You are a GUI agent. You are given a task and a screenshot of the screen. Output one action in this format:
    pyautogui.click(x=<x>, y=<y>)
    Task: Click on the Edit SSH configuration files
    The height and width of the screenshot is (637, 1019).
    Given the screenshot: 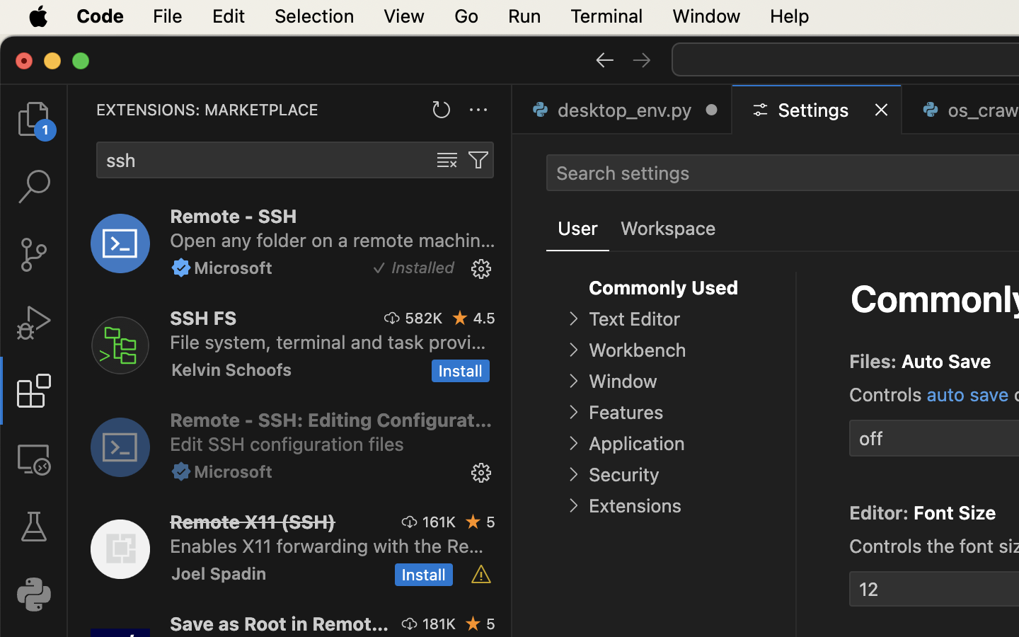 What is the action you would take?
    pyautogui.click(x=287, y=444)
    